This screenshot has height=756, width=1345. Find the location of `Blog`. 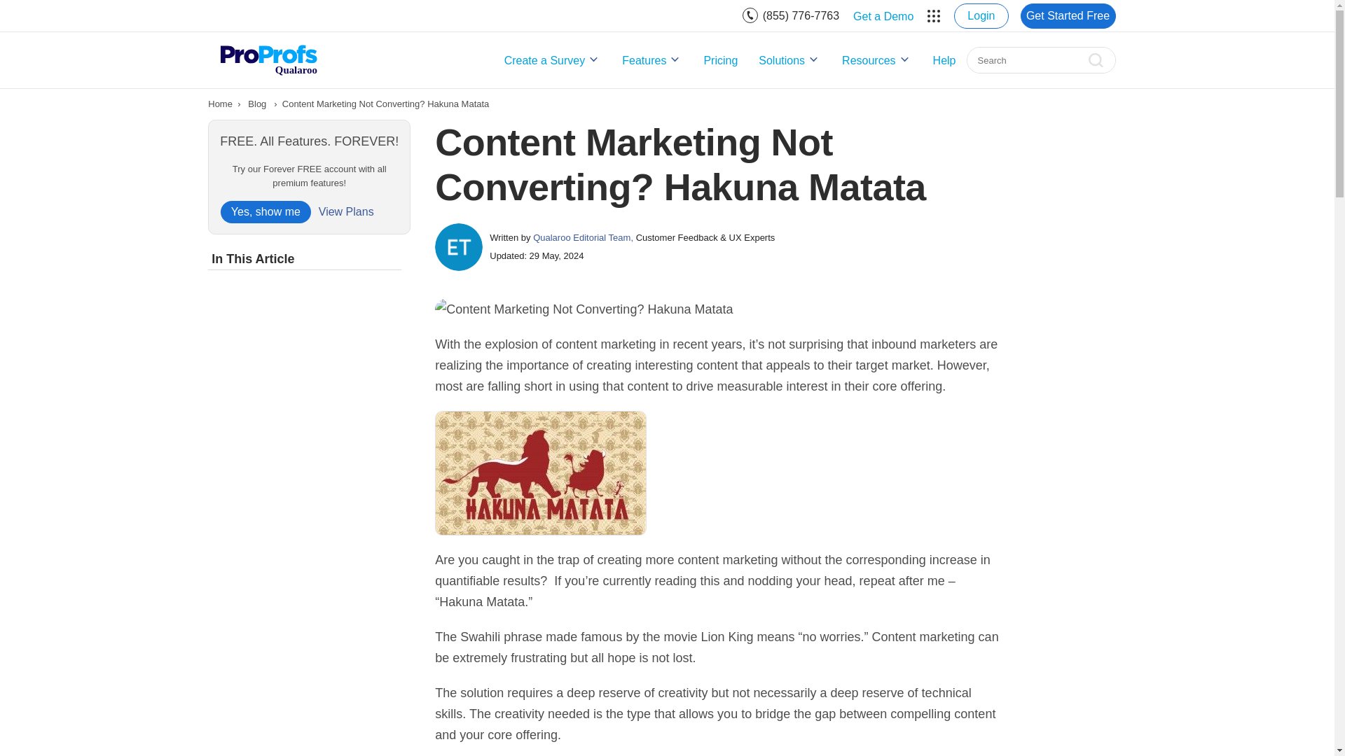

Blog is located at coordinates (256, 104).